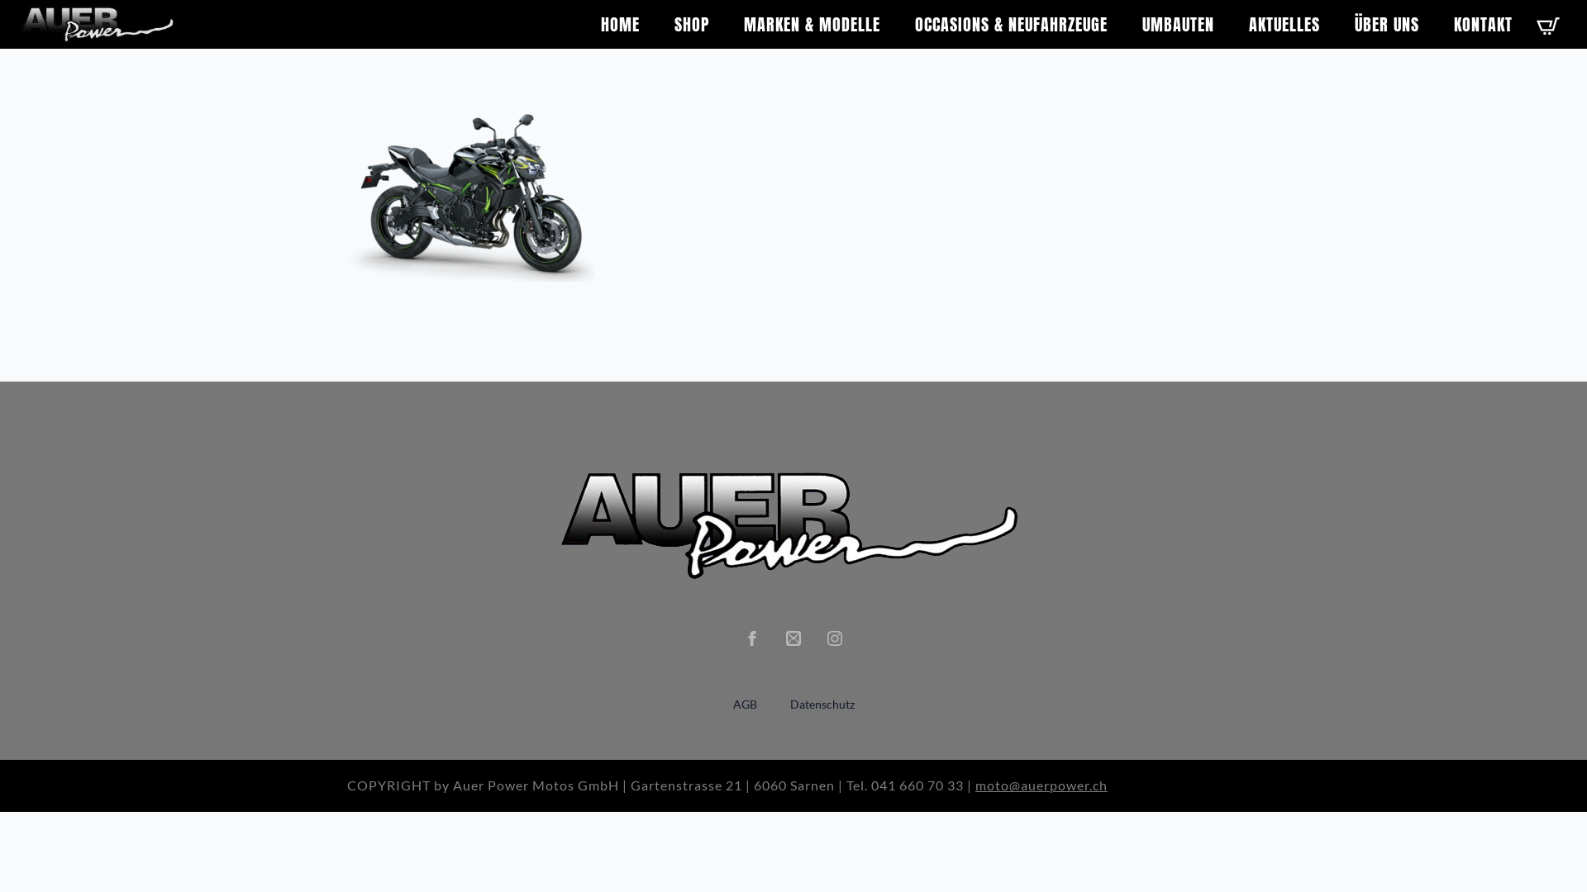 This screenshot has height=892, width=1587. What do you see at coordinates (744, 705) in the screenshot?
I see `AGB` at bounding box center [744, 705].